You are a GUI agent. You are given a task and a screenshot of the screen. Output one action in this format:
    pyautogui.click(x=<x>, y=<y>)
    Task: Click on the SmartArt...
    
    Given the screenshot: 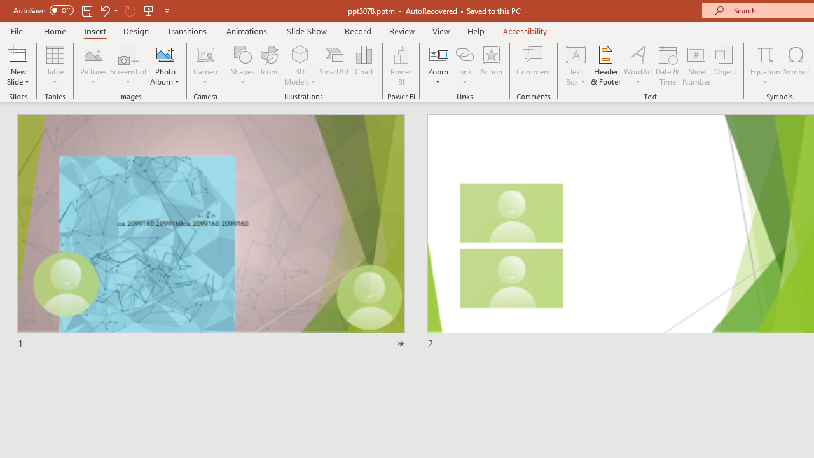 What is the action you would take?
    pyautogui.click(x=335, y=65)
    